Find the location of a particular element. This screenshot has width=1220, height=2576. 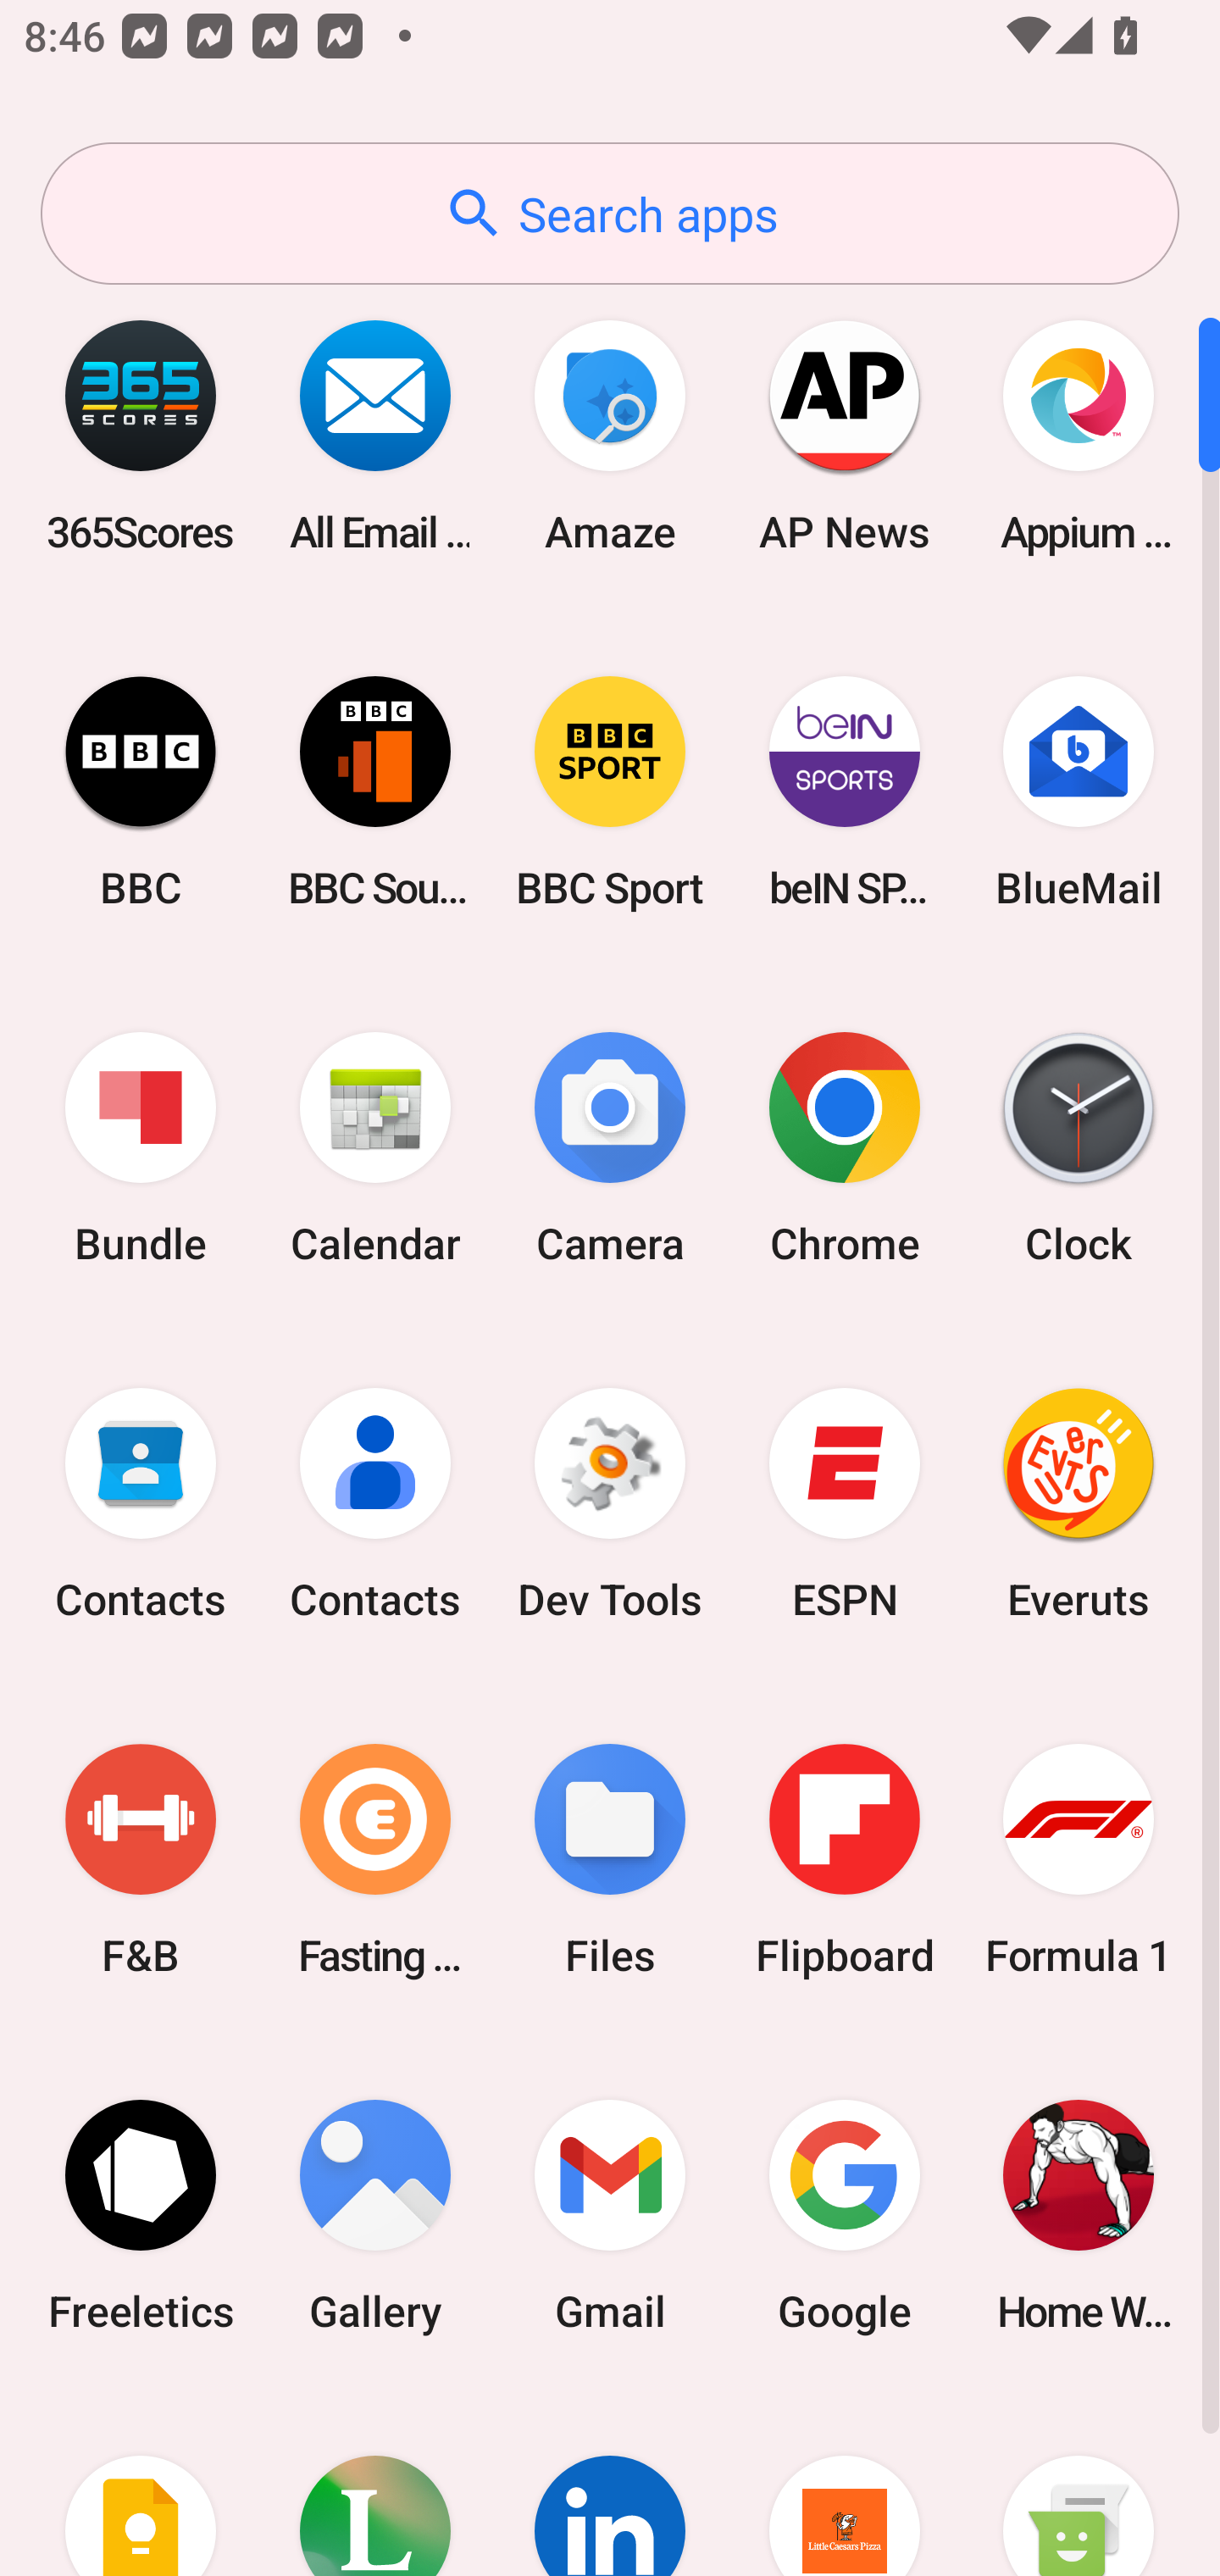

Appium Settings is located at coordinates (1079, 436).